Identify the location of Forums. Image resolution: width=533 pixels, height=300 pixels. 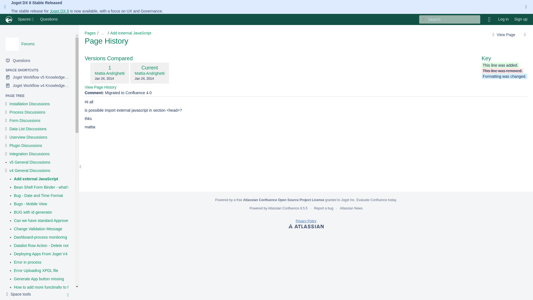
(28, 44).